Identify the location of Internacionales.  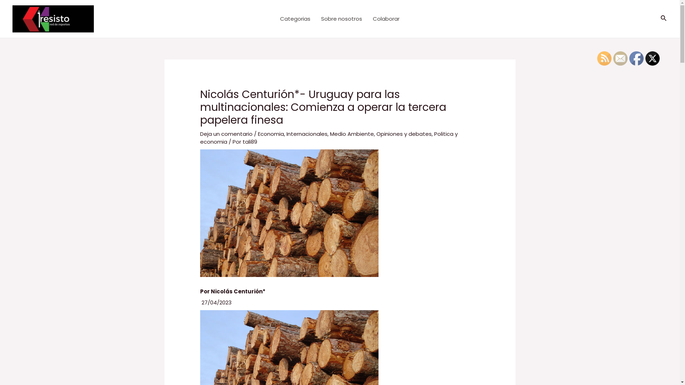
(307, 134).